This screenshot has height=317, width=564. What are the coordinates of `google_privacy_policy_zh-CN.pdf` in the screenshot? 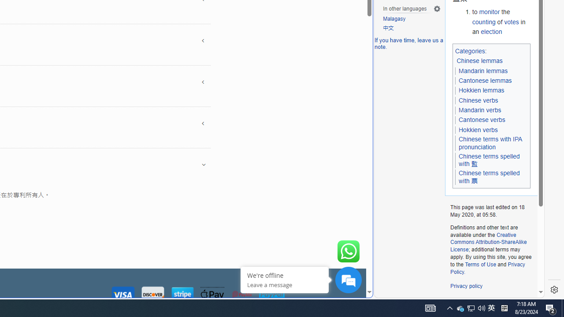 It's located at (303, 212).